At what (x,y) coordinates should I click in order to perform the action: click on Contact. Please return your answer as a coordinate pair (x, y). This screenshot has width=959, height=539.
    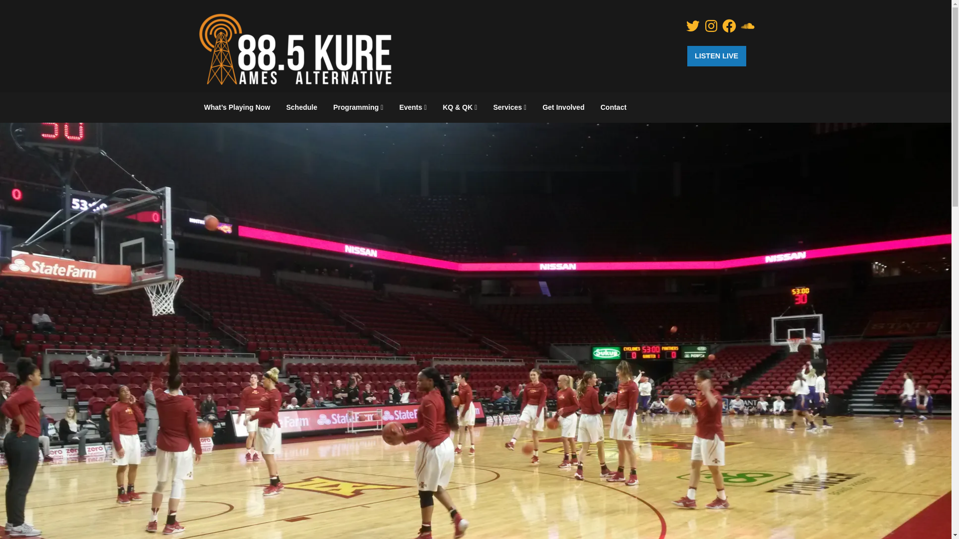
    Looking at the image, I should click on (613, 107).